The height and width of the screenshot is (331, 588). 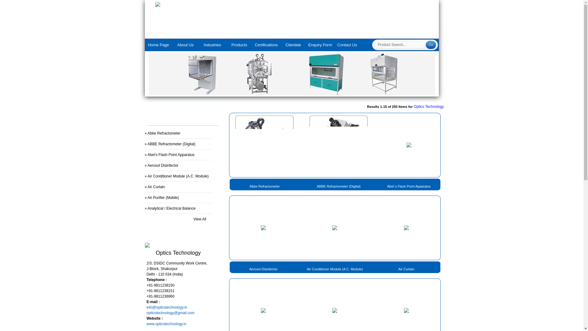 What do you see at coordinates (213, 47) in the screenshot?
I see `Industries` at bounding box center [213, 47].